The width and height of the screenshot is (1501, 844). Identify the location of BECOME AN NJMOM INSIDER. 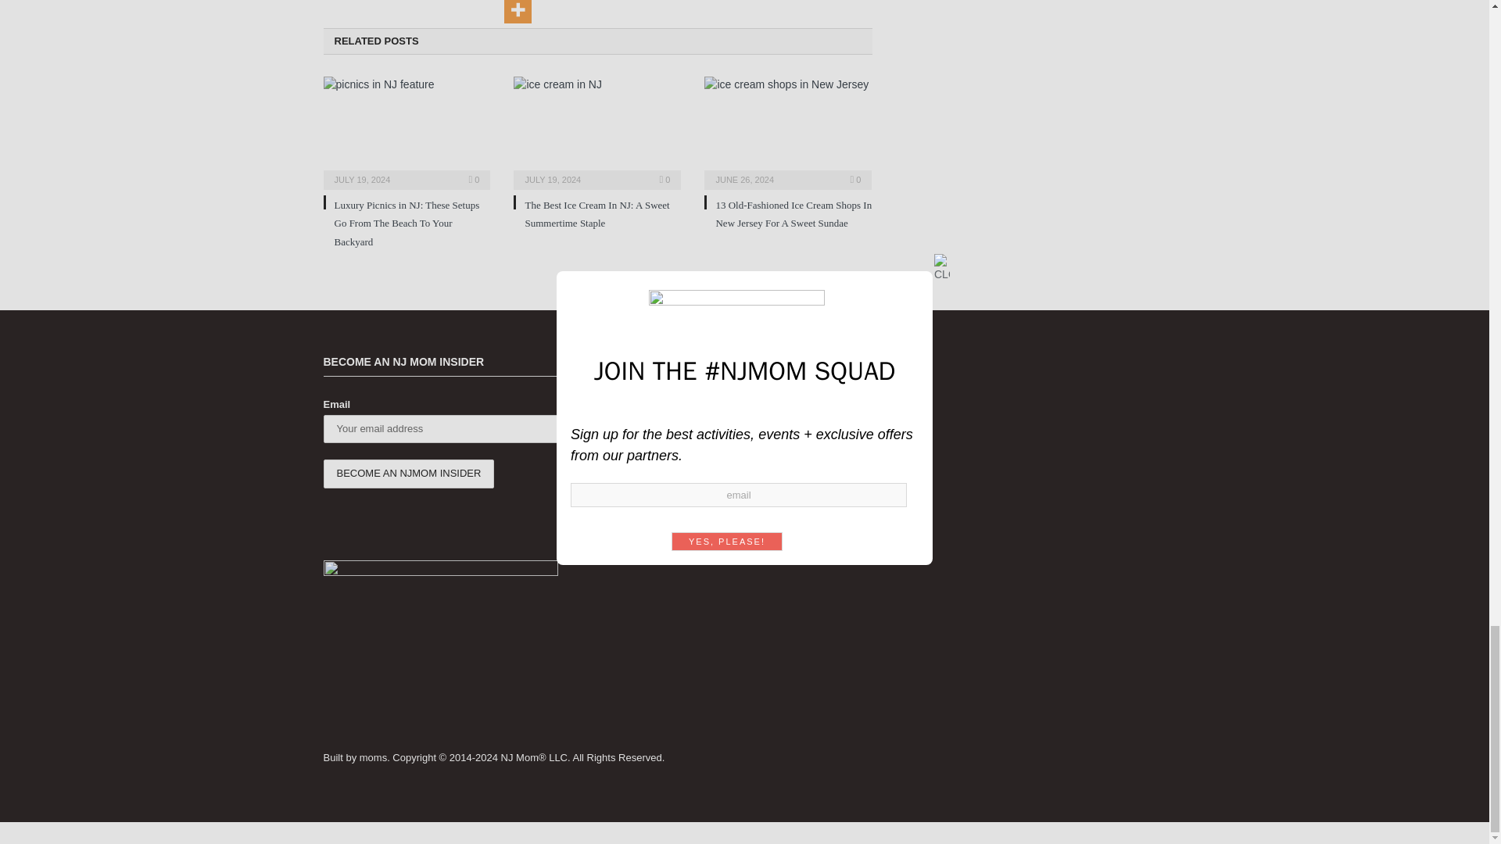
(410, 474).